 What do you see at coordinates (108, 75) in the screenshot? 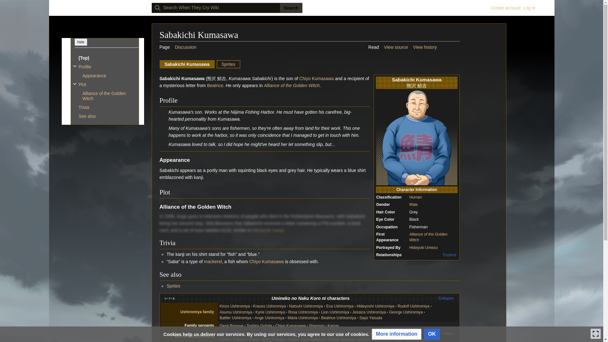
I see `Appearance` at bounding box center [108, 75].